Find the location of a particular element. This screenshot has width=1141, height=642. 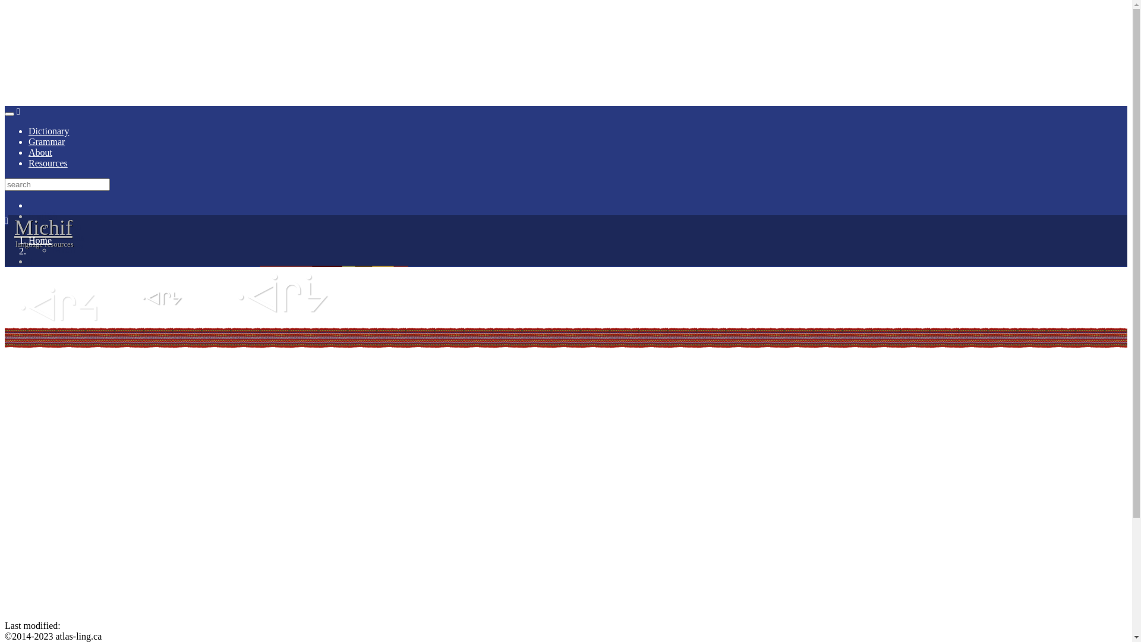

Michif is located at coordinates (43, 228).